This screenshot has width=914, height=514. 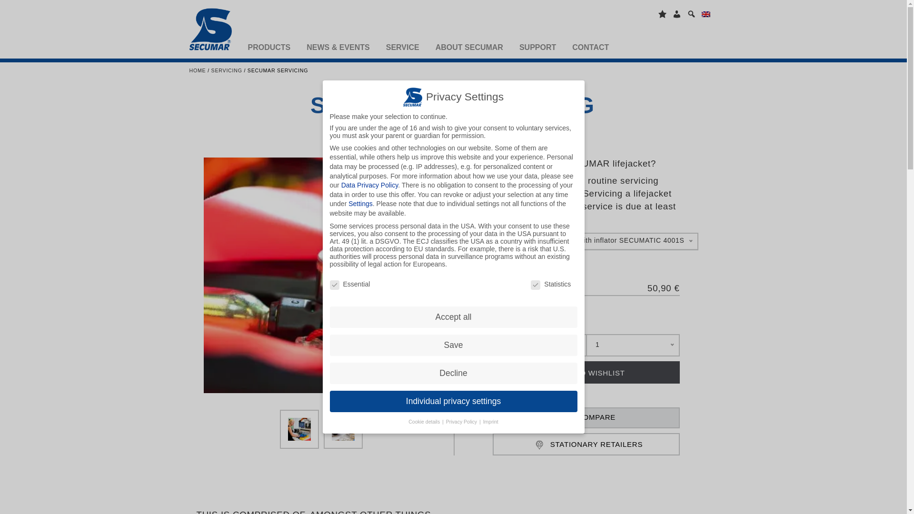 What do you see at coordinates (299, 429) in the screenshot?
I see `SECUMAR Service` at bounding box center [299, 429].